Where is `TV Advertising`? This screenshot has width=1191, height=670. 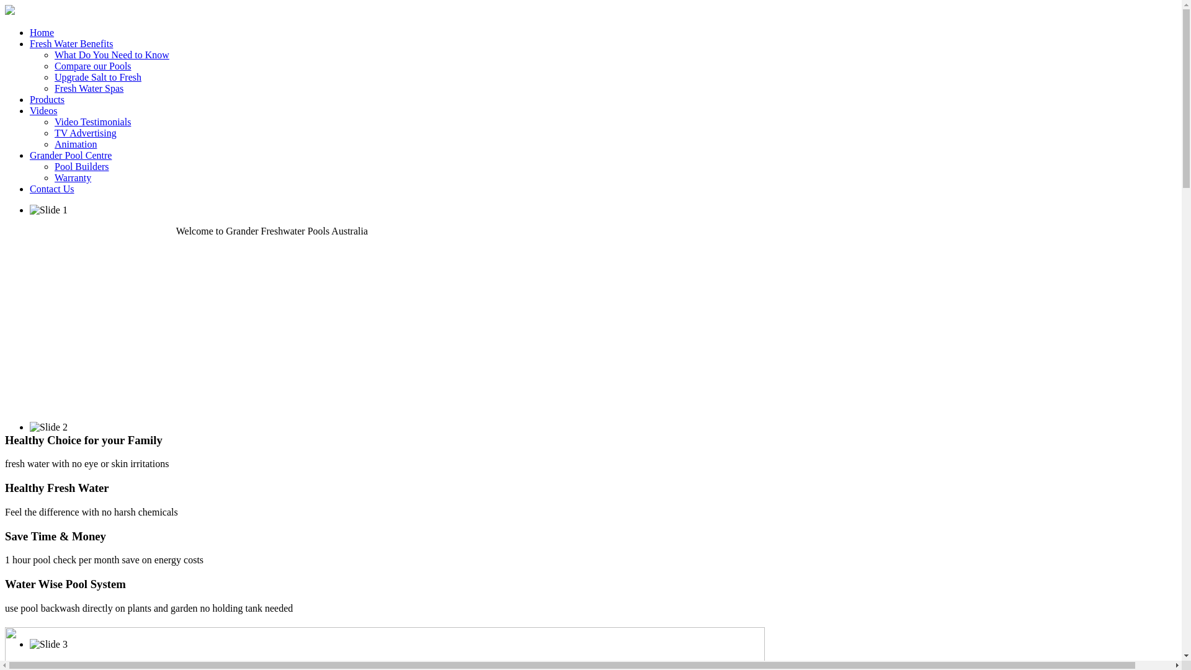
TV Advertising is located at coordinates (86, 133).